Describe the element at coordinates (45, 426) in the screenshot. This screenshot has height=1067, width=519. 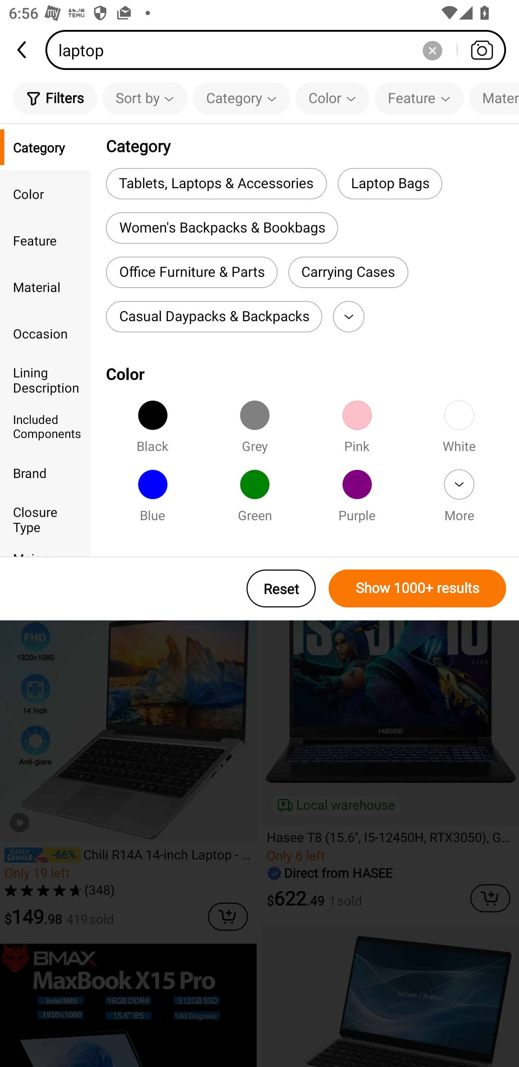
I see `Included Components` at that location.